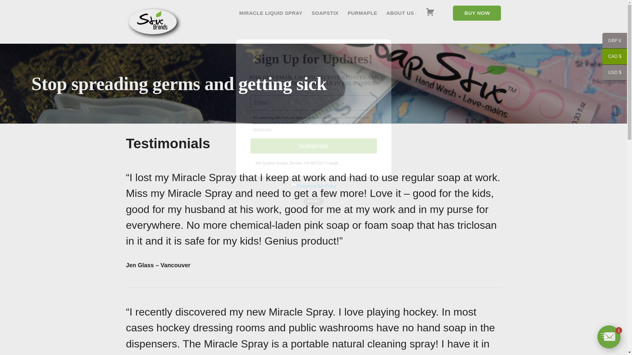  I want to click on MIRACLE LIQUID SPRAY, so click(271, 13).